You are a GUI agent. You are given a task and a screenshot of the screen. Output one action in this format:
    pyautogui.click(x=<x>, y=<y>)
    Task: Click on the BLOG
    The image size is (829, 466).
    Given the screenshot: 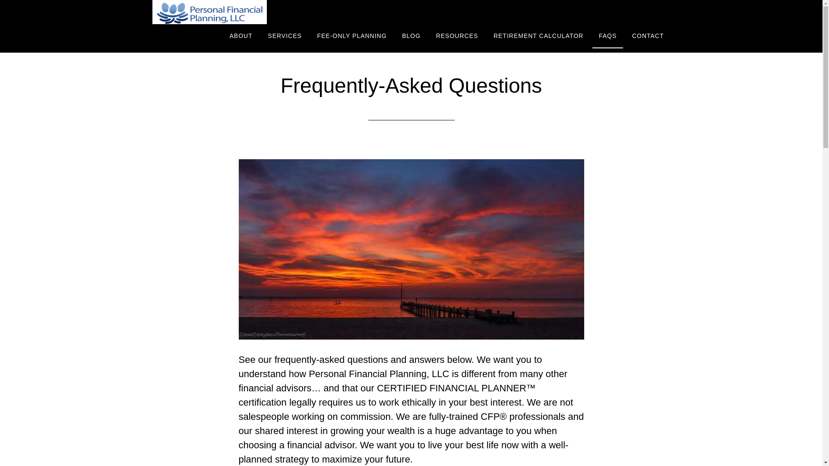 What is the action you would take?
    pyautogui.click(x=411, y=36)
    